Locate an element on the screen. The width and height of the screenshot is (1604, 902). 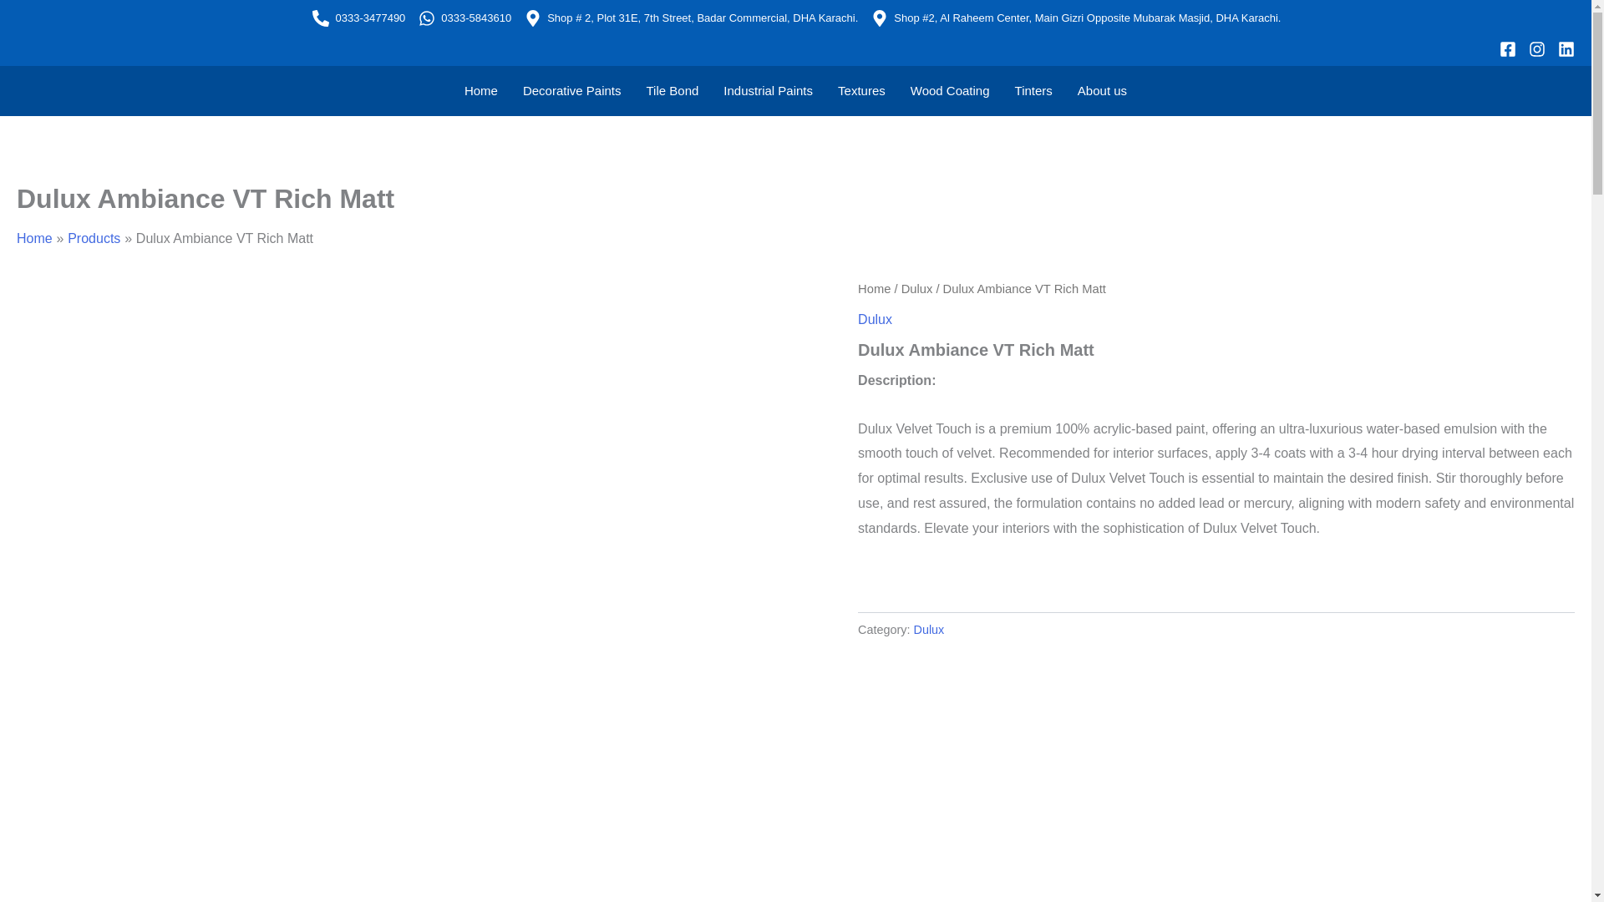
Tile Bond is located at coordinates (672, 90).